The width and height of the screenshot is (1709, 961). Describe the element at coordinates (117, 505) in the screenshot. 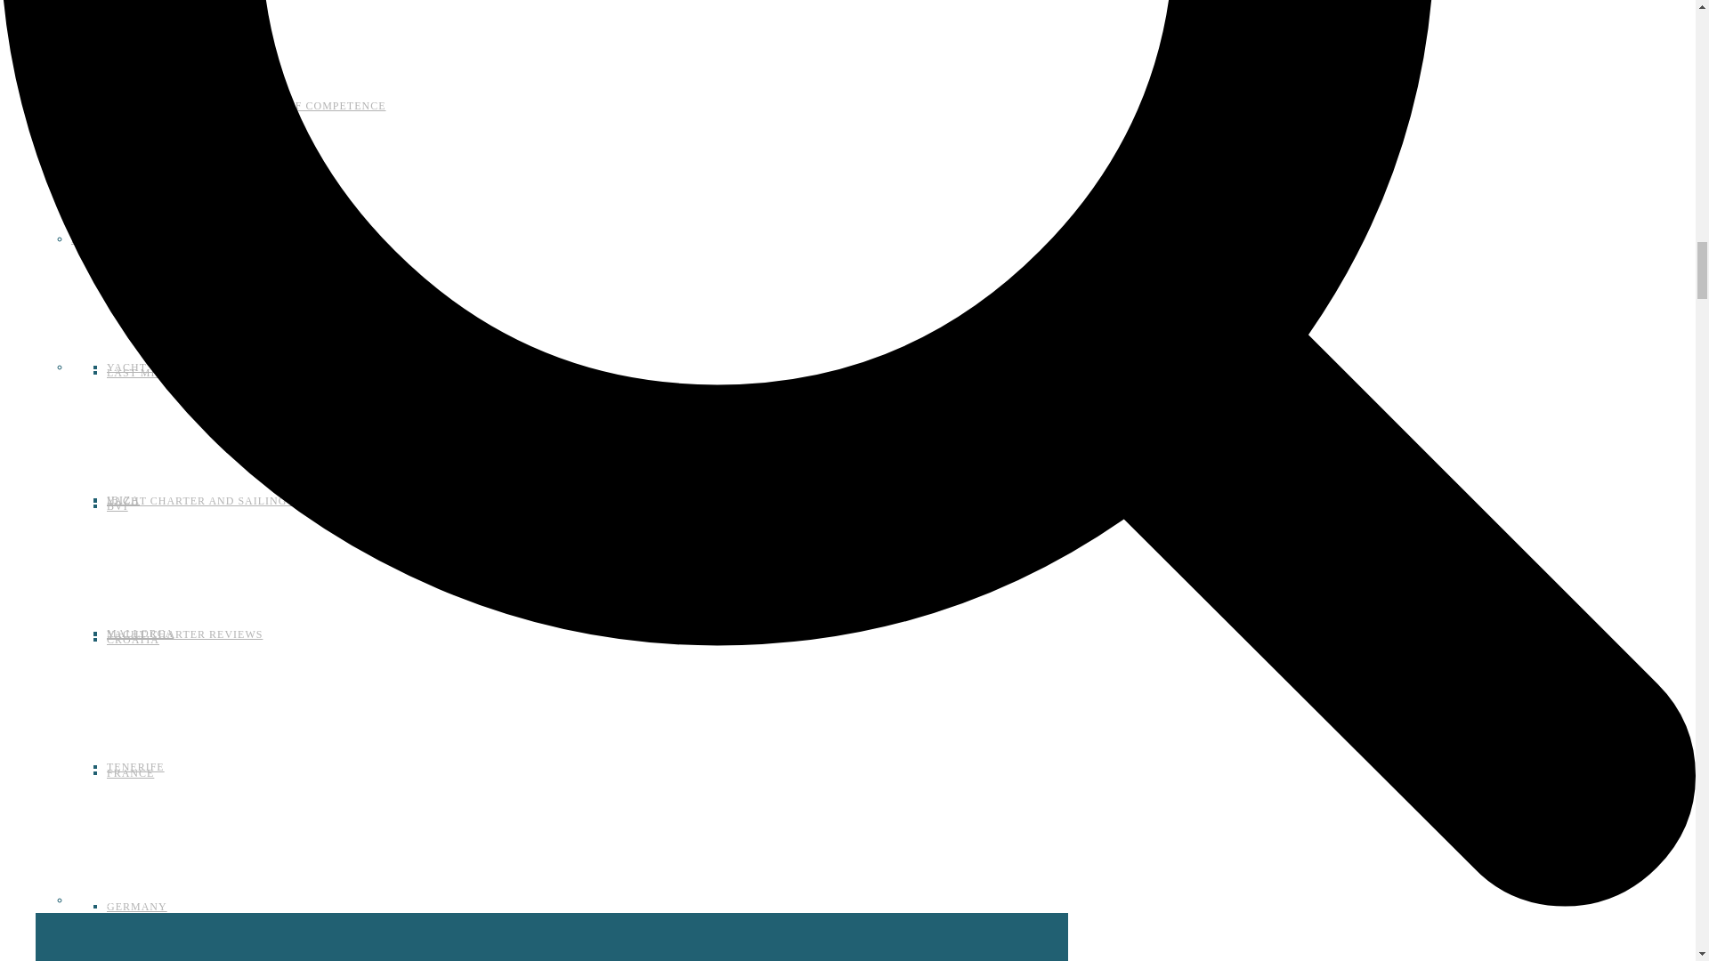

I see `BVI` at that location.